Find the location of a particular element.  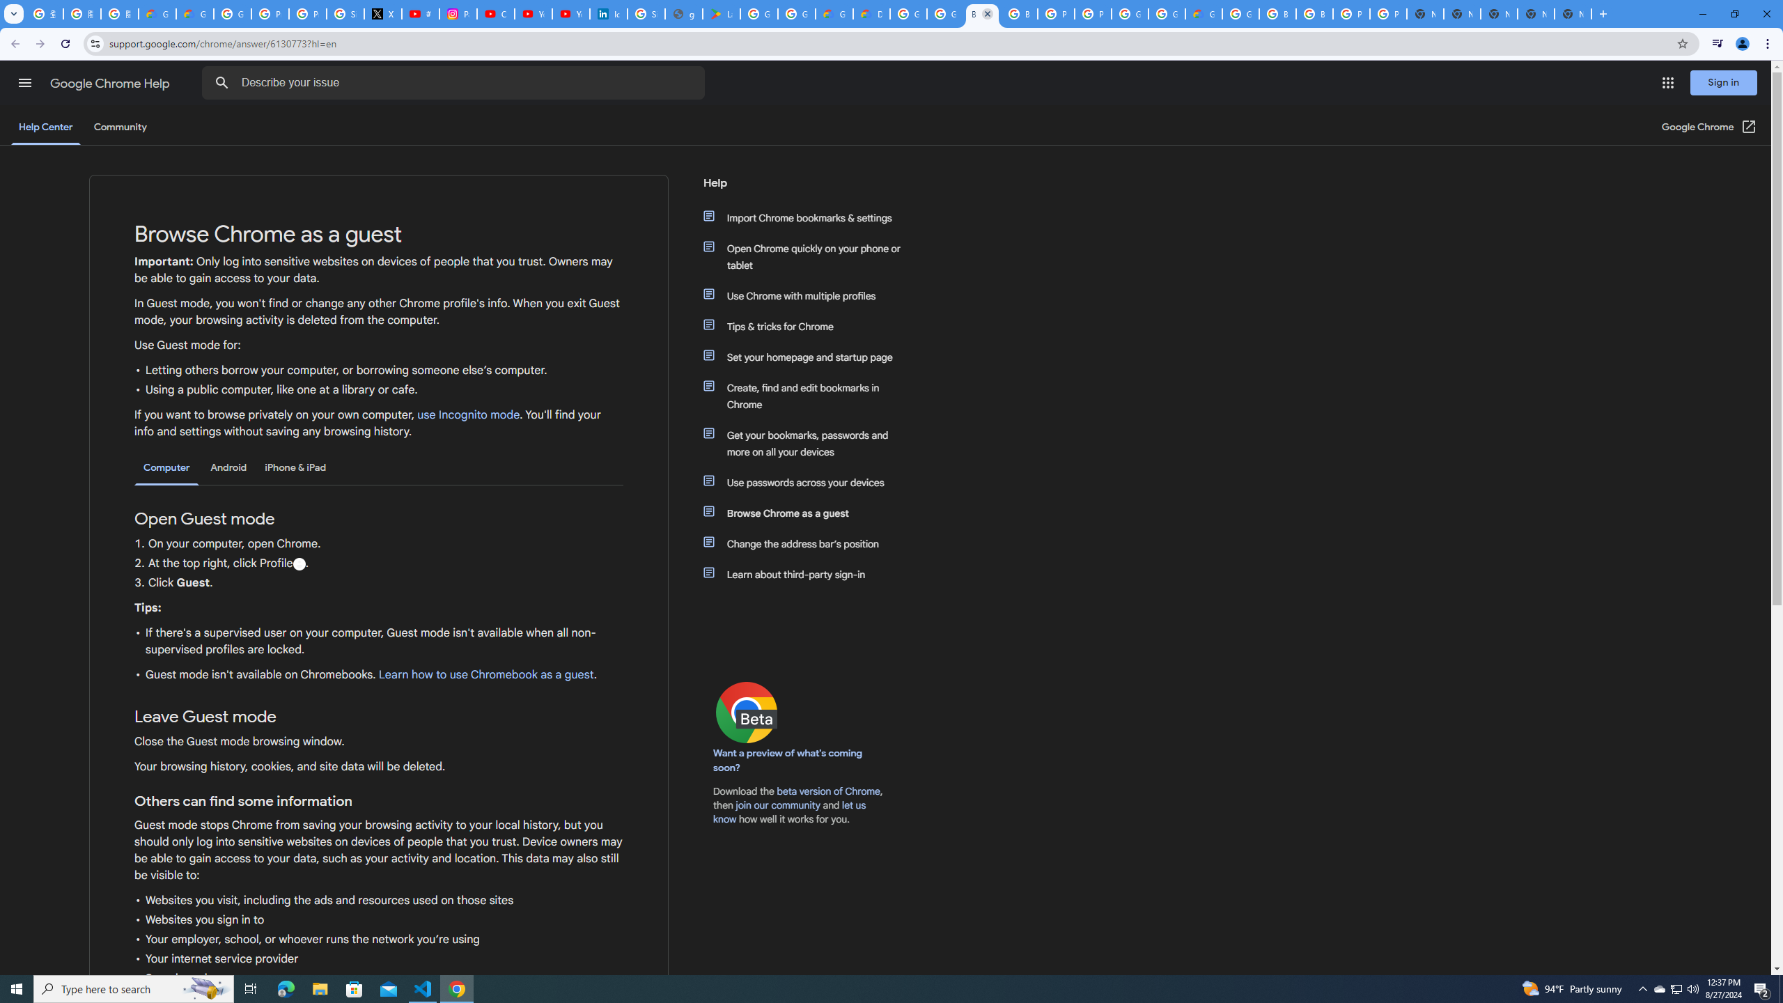

Learn about third-party sign-in is located at coordinates (810, 574).